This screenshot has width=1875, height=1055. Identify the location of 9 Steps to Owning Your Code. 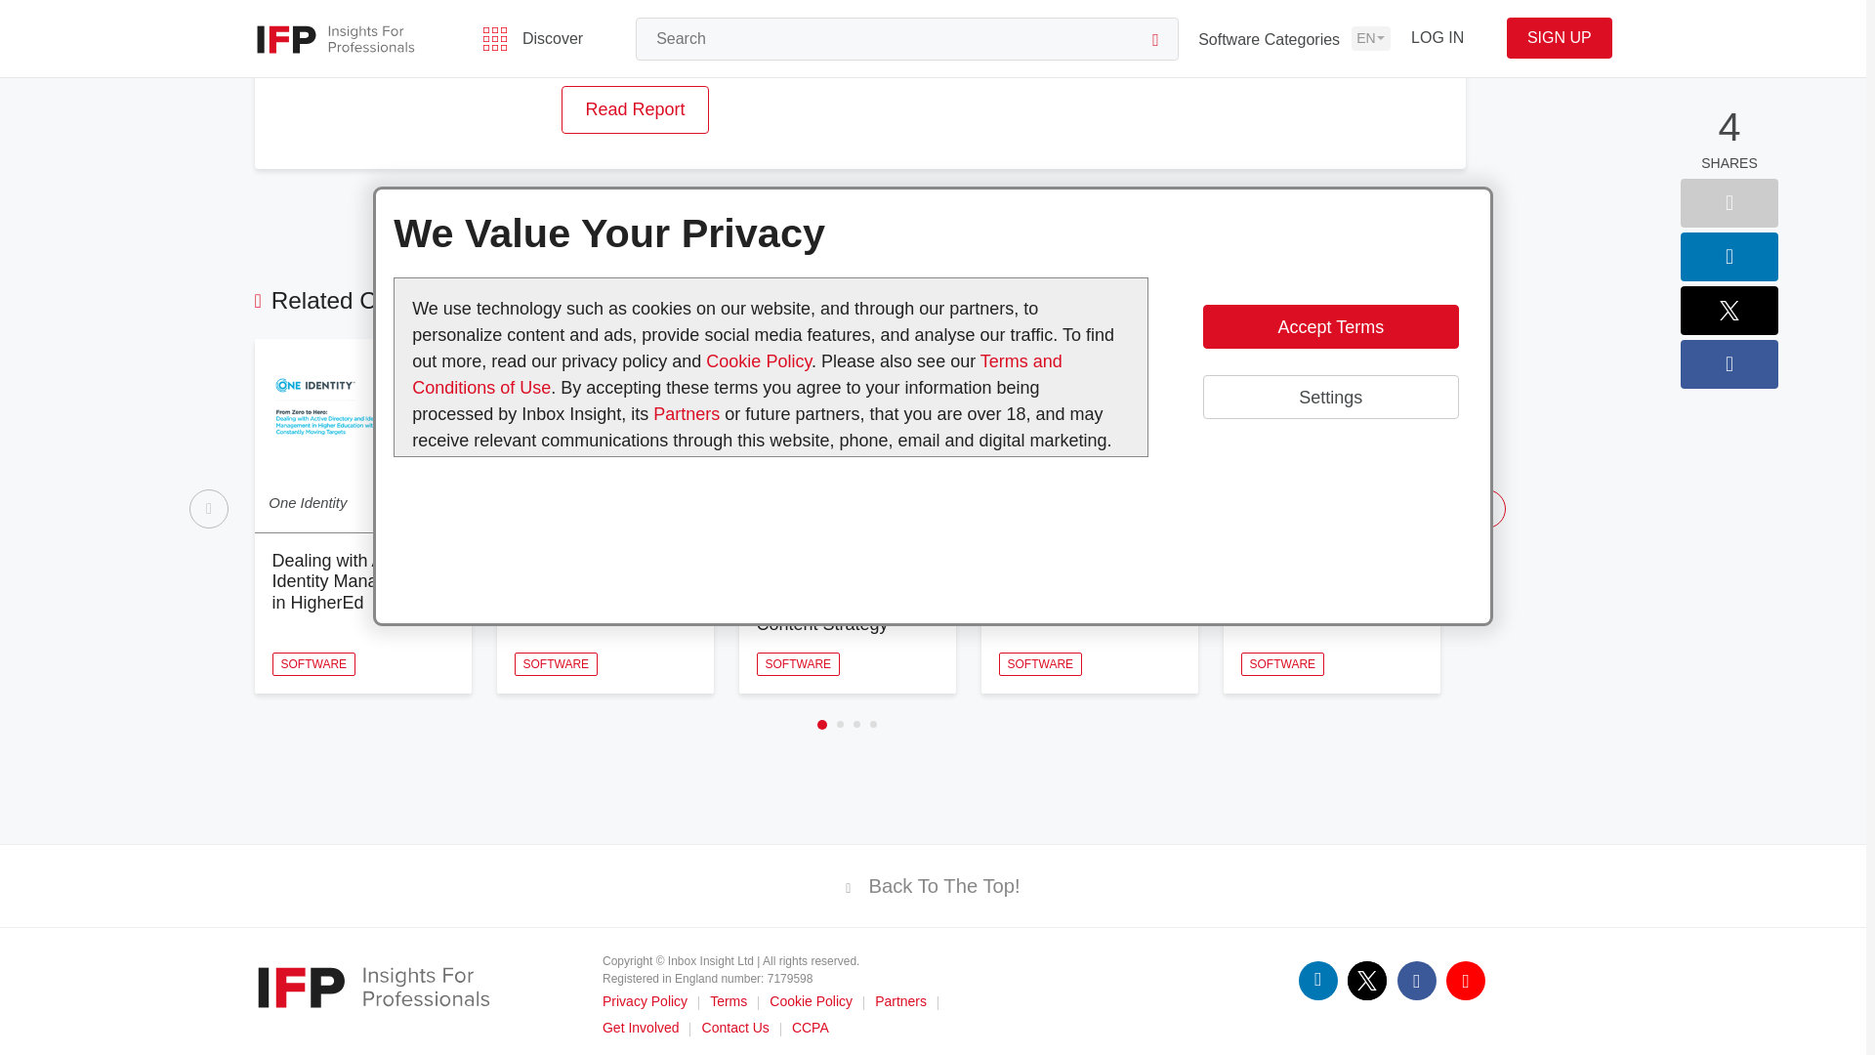
(1311, 570).